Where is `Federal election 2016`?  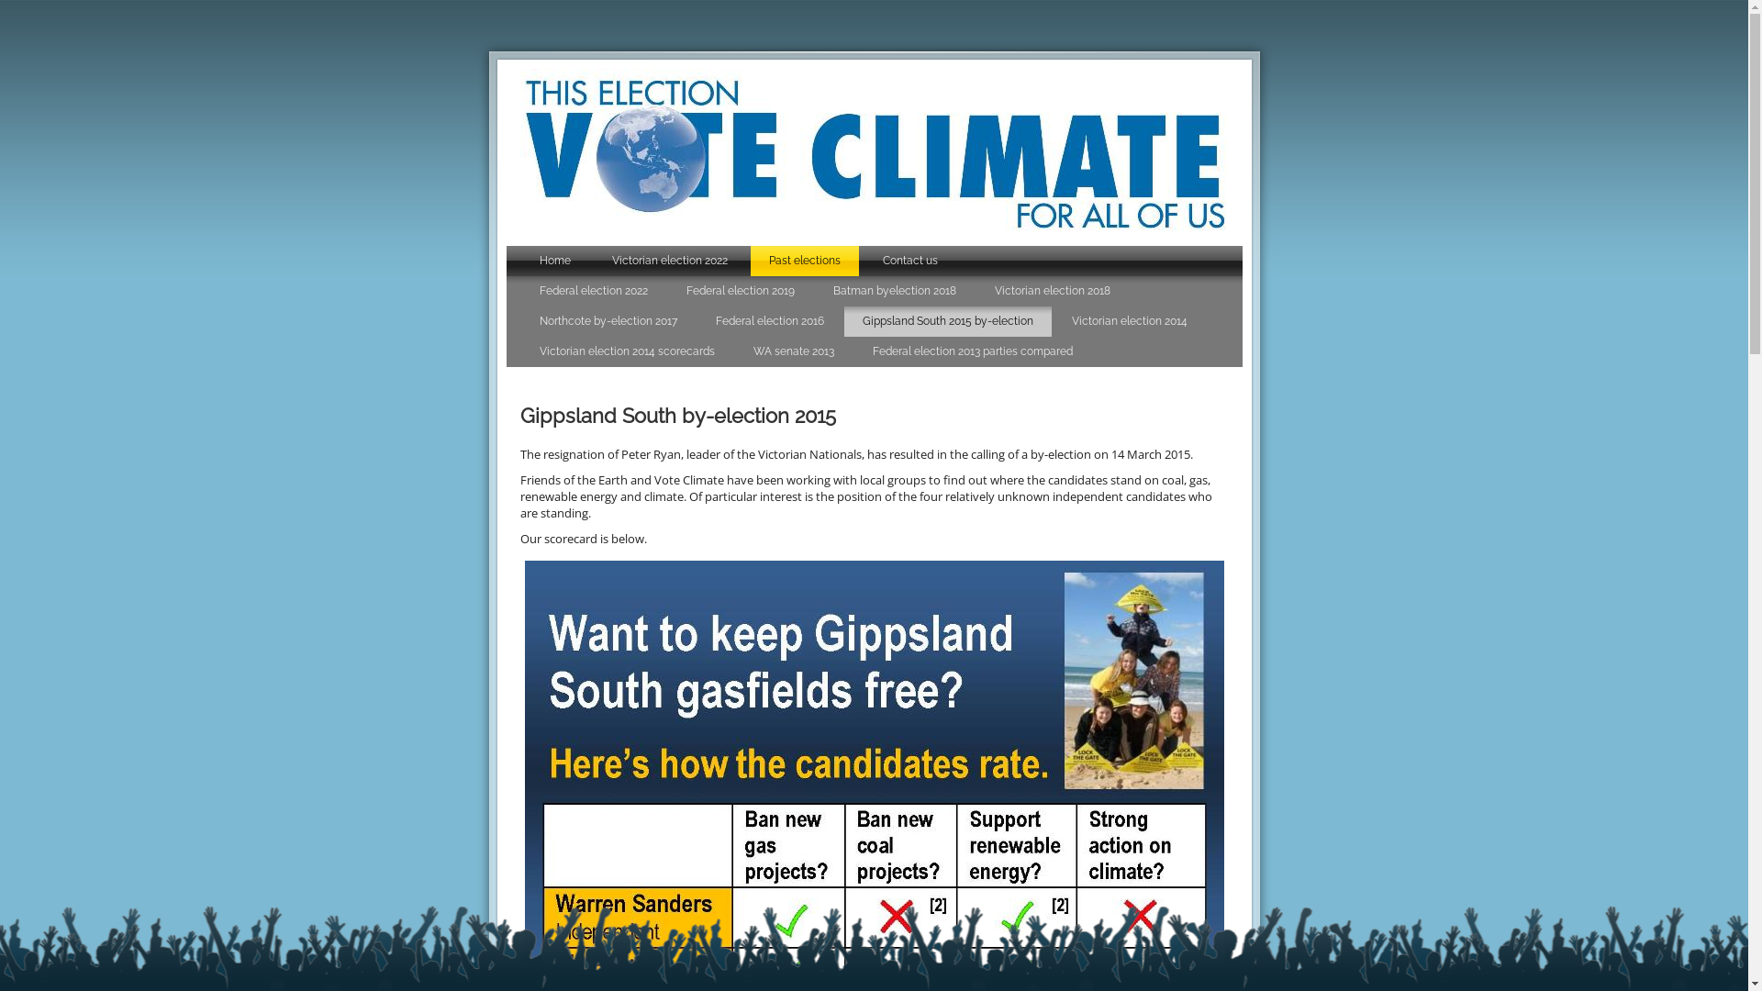
Federal election 2016 is located at coordinates (770, 321).